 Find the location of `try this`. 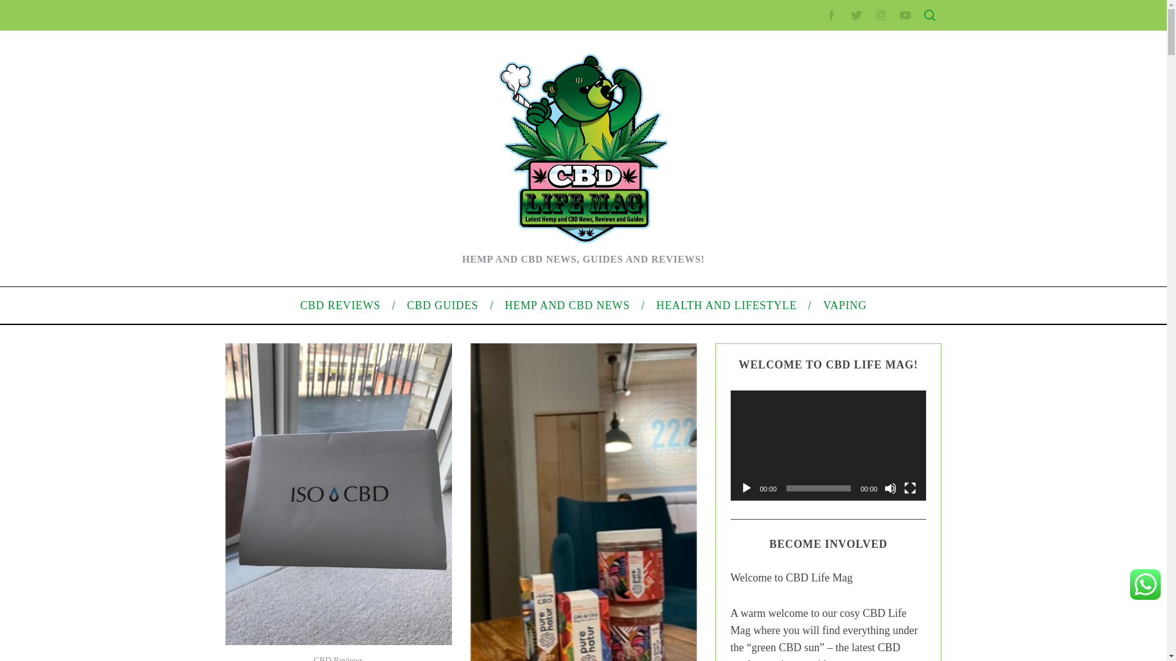

try this is located at coordinates (638, 567).